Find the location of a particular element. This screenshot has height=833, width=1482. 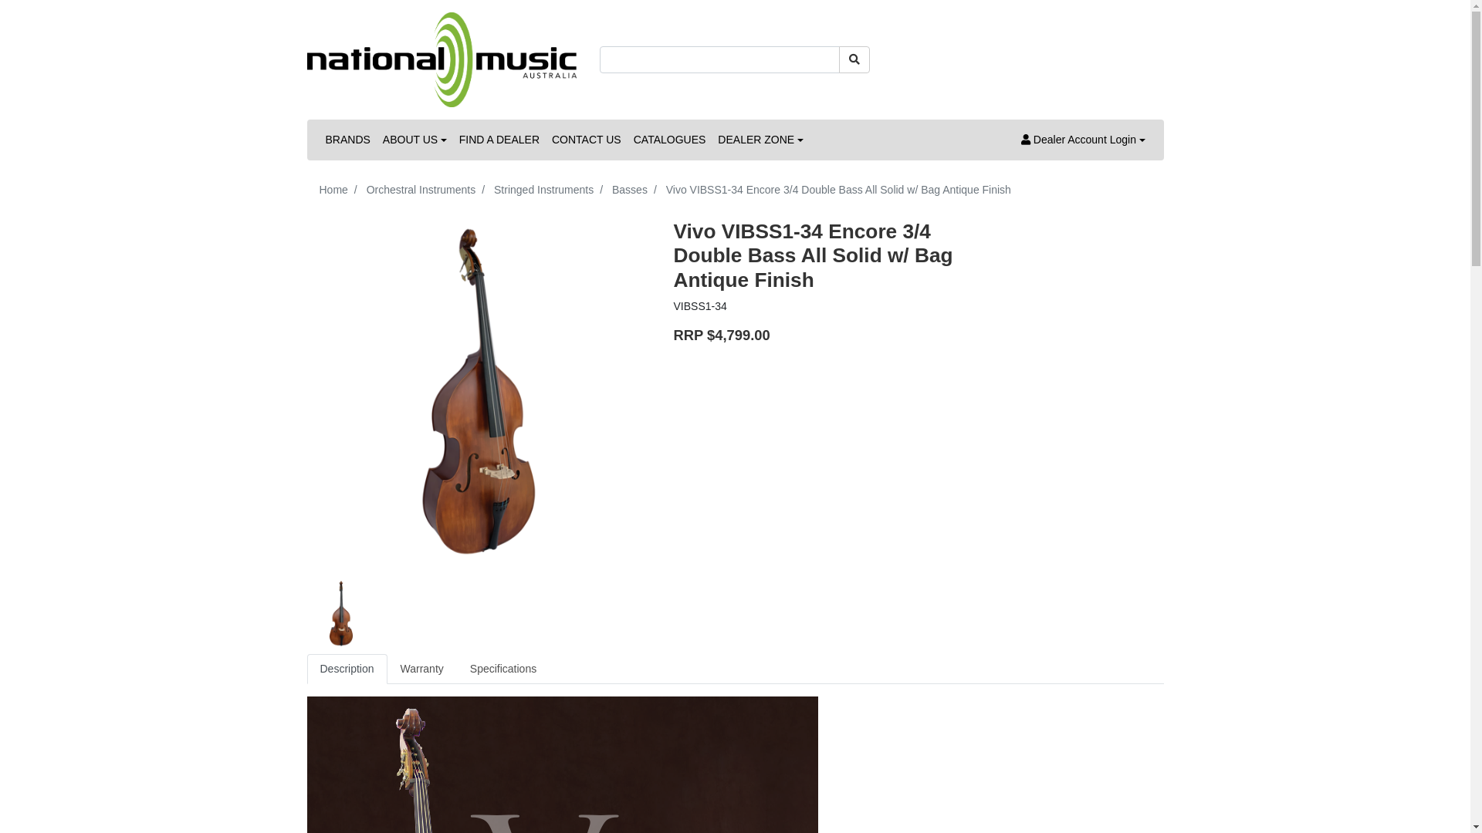

Stringed Instruments is located at coordinates (543, 190).